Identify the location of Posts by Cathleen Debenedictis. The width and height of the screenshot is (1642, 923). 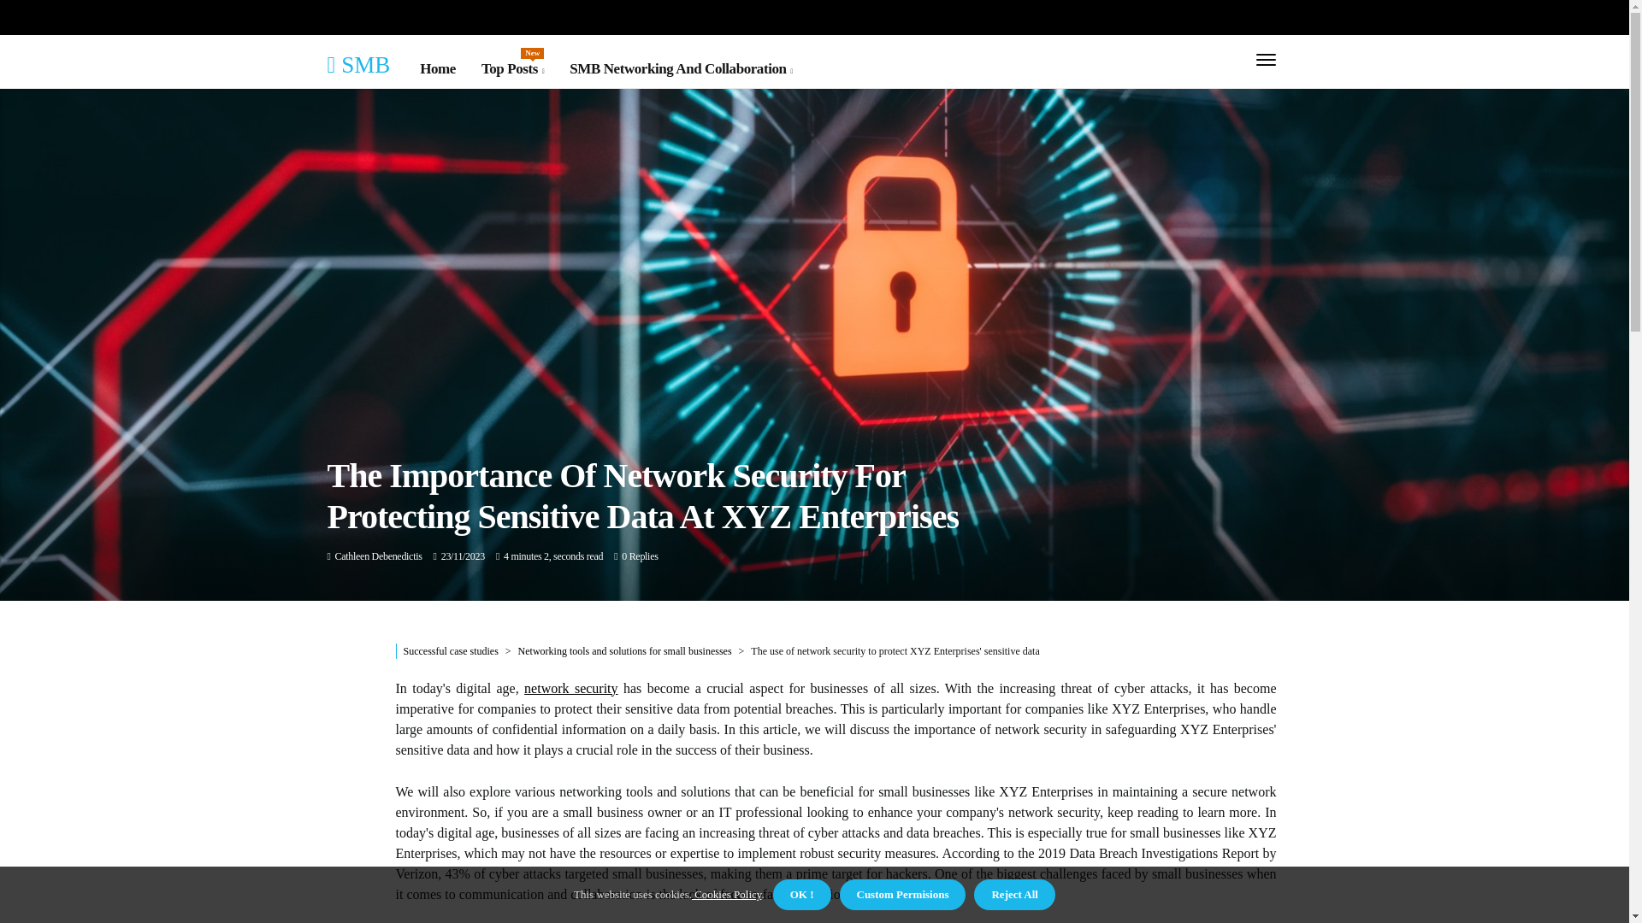
(511, 68).